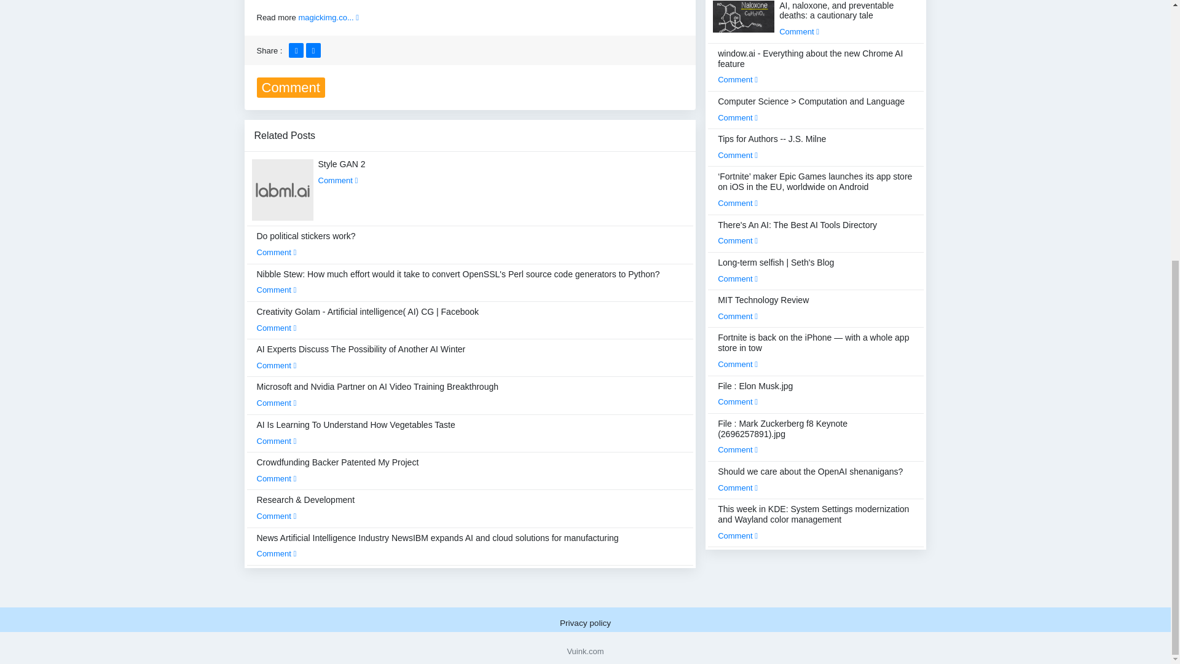 Image resolution: width=1180 pixels, height=664 pixels. I want to click on Comment, so click(277, 440).